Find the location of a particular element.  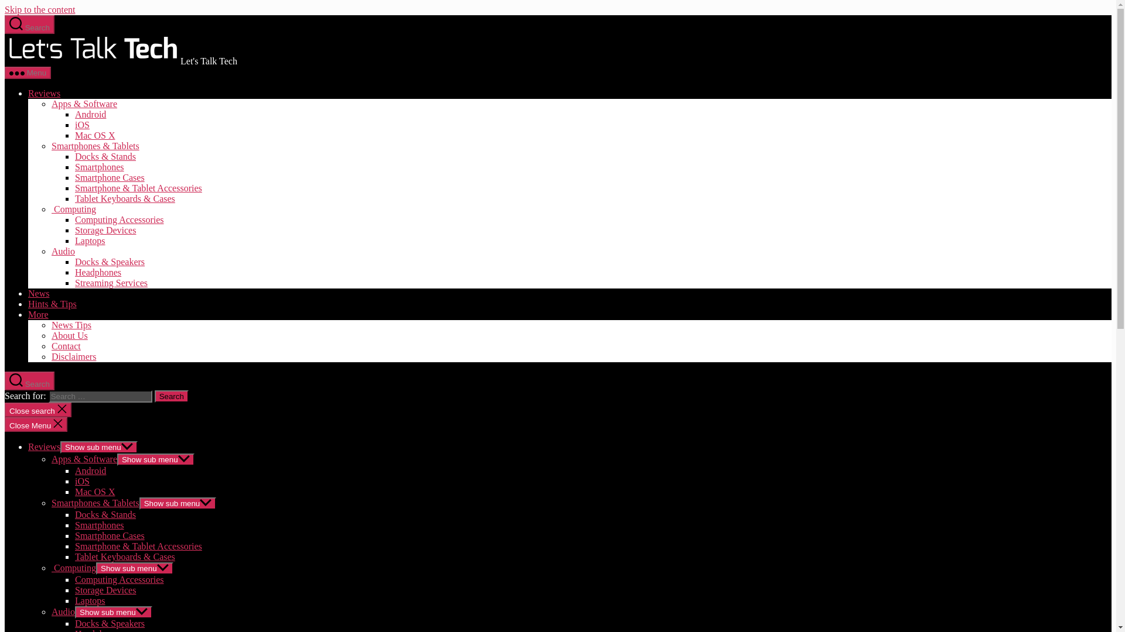

Contact is located at coordinates (66, 346).